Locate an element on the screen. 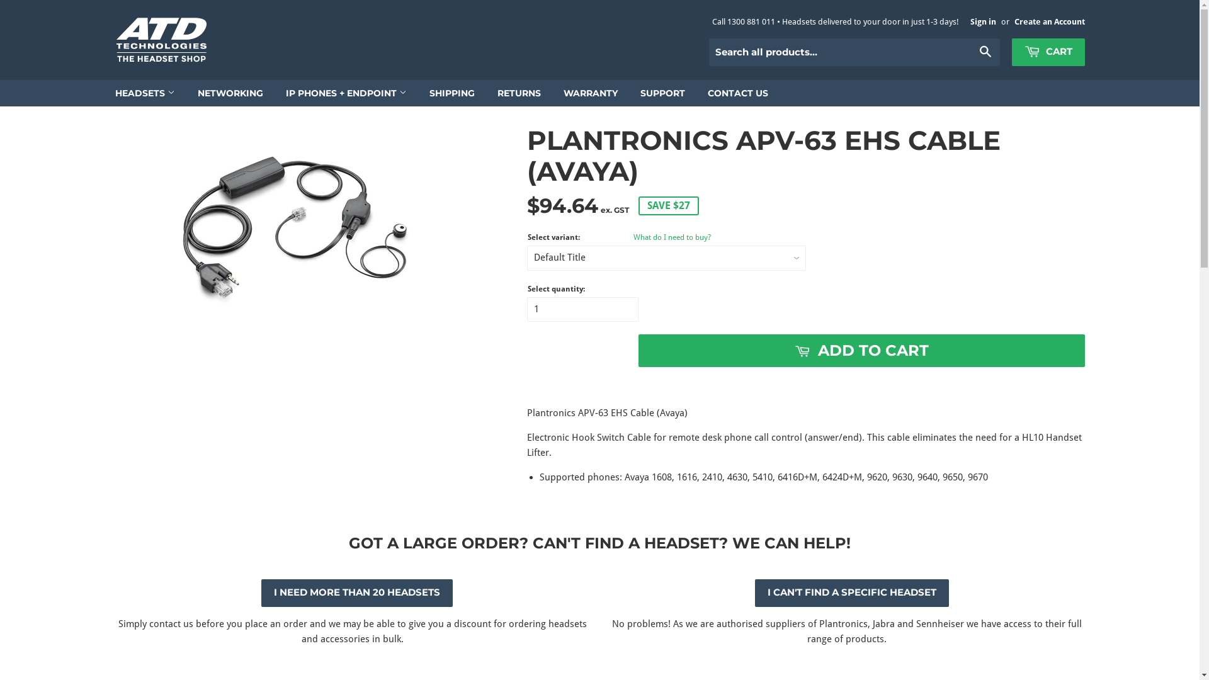 The height and width of the screenshot is (680, 1209). NETWORKING is located at coordinates (230, 93).